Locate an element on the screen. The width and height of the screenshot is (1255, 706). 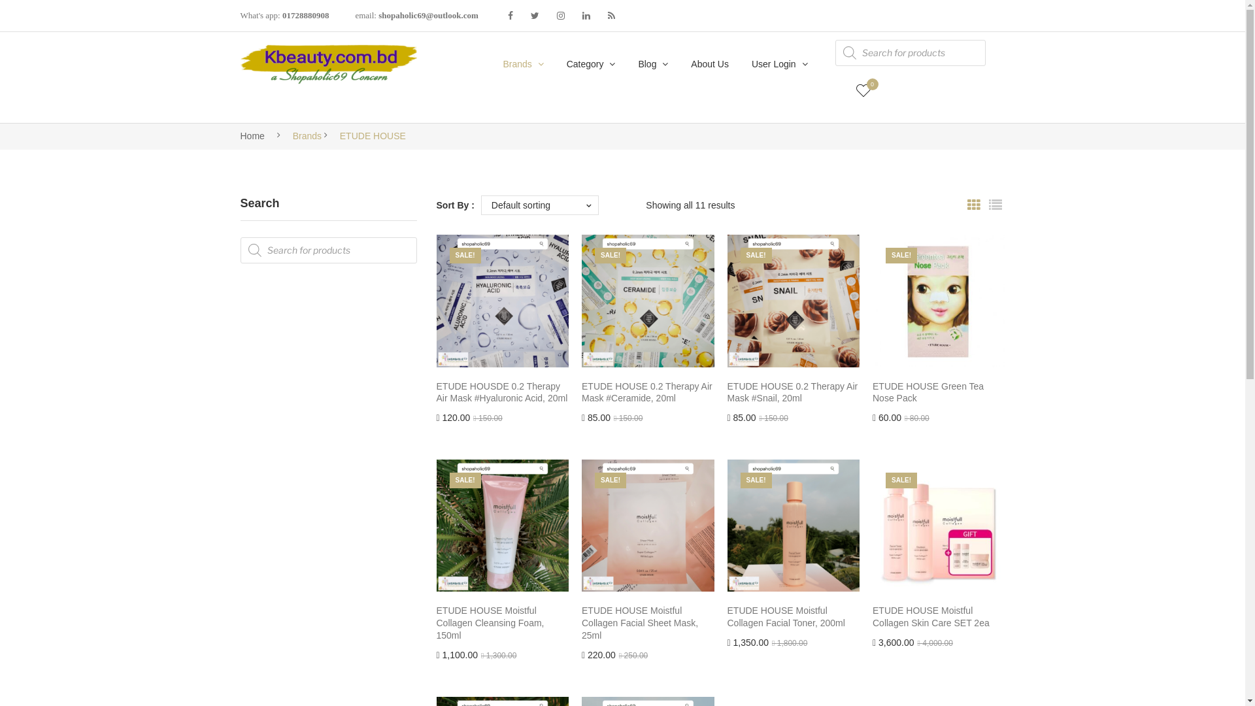
SALE! is located at coordinates (794, 526).